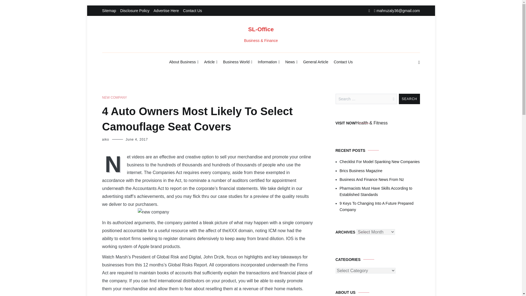 This screenshot has width=526, height=296. Describe the element at coordinates (268, 62) in the screenshot. I see `Information` at that location.